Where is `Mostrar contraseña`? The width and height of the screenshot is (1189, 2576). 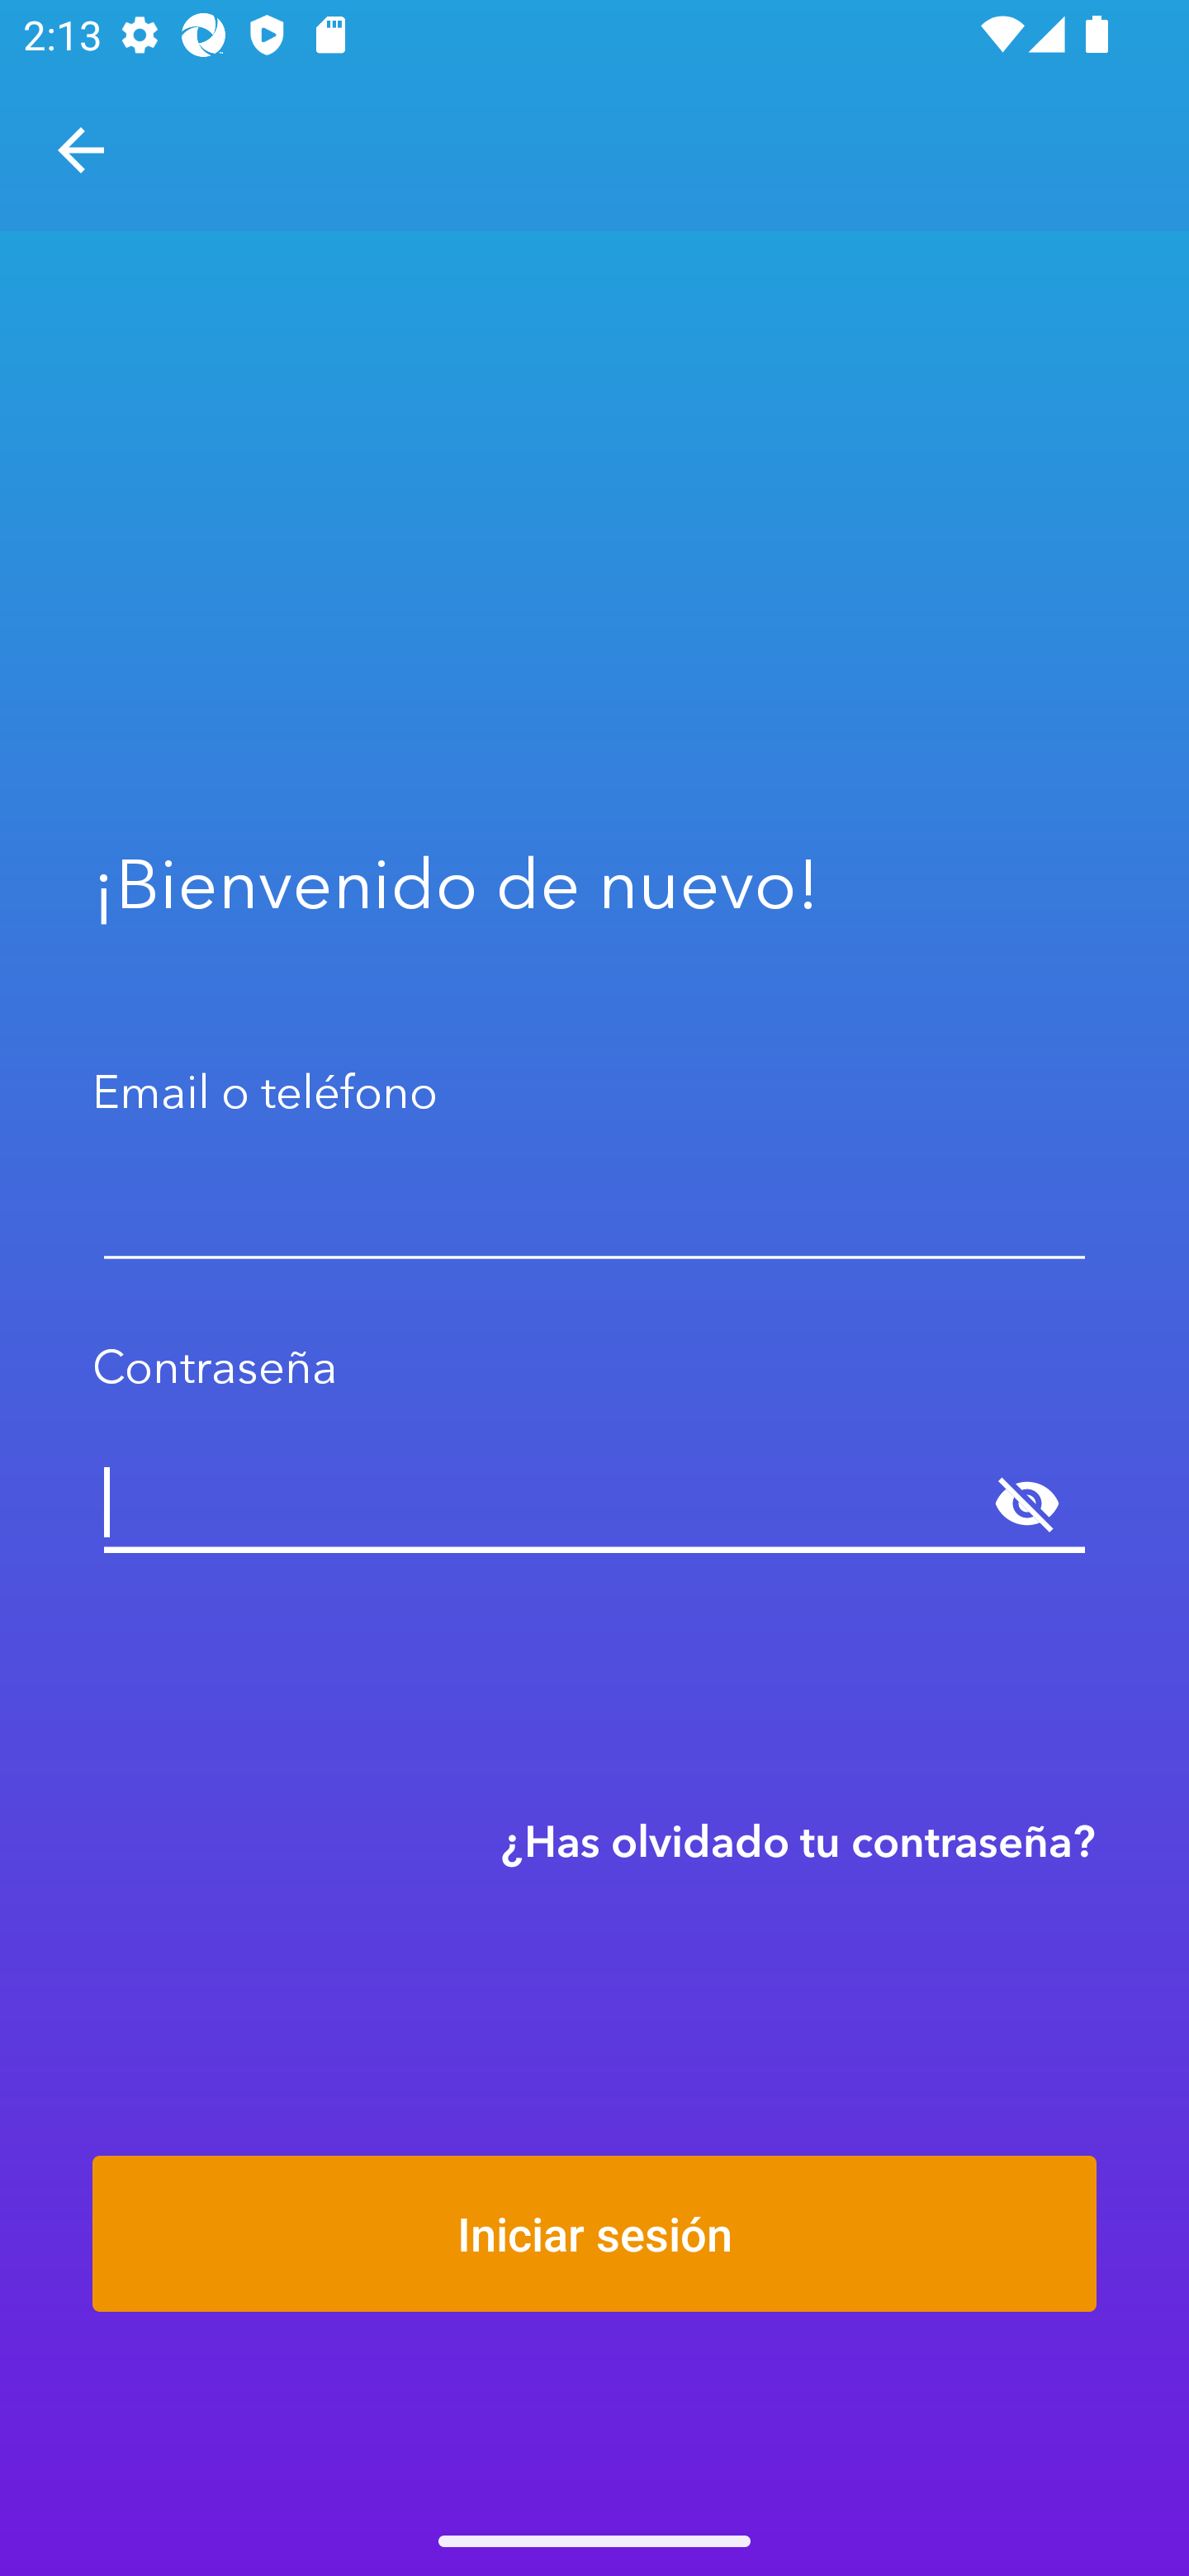 Mostrar contraseña is located at coordinates (1027, 1504).